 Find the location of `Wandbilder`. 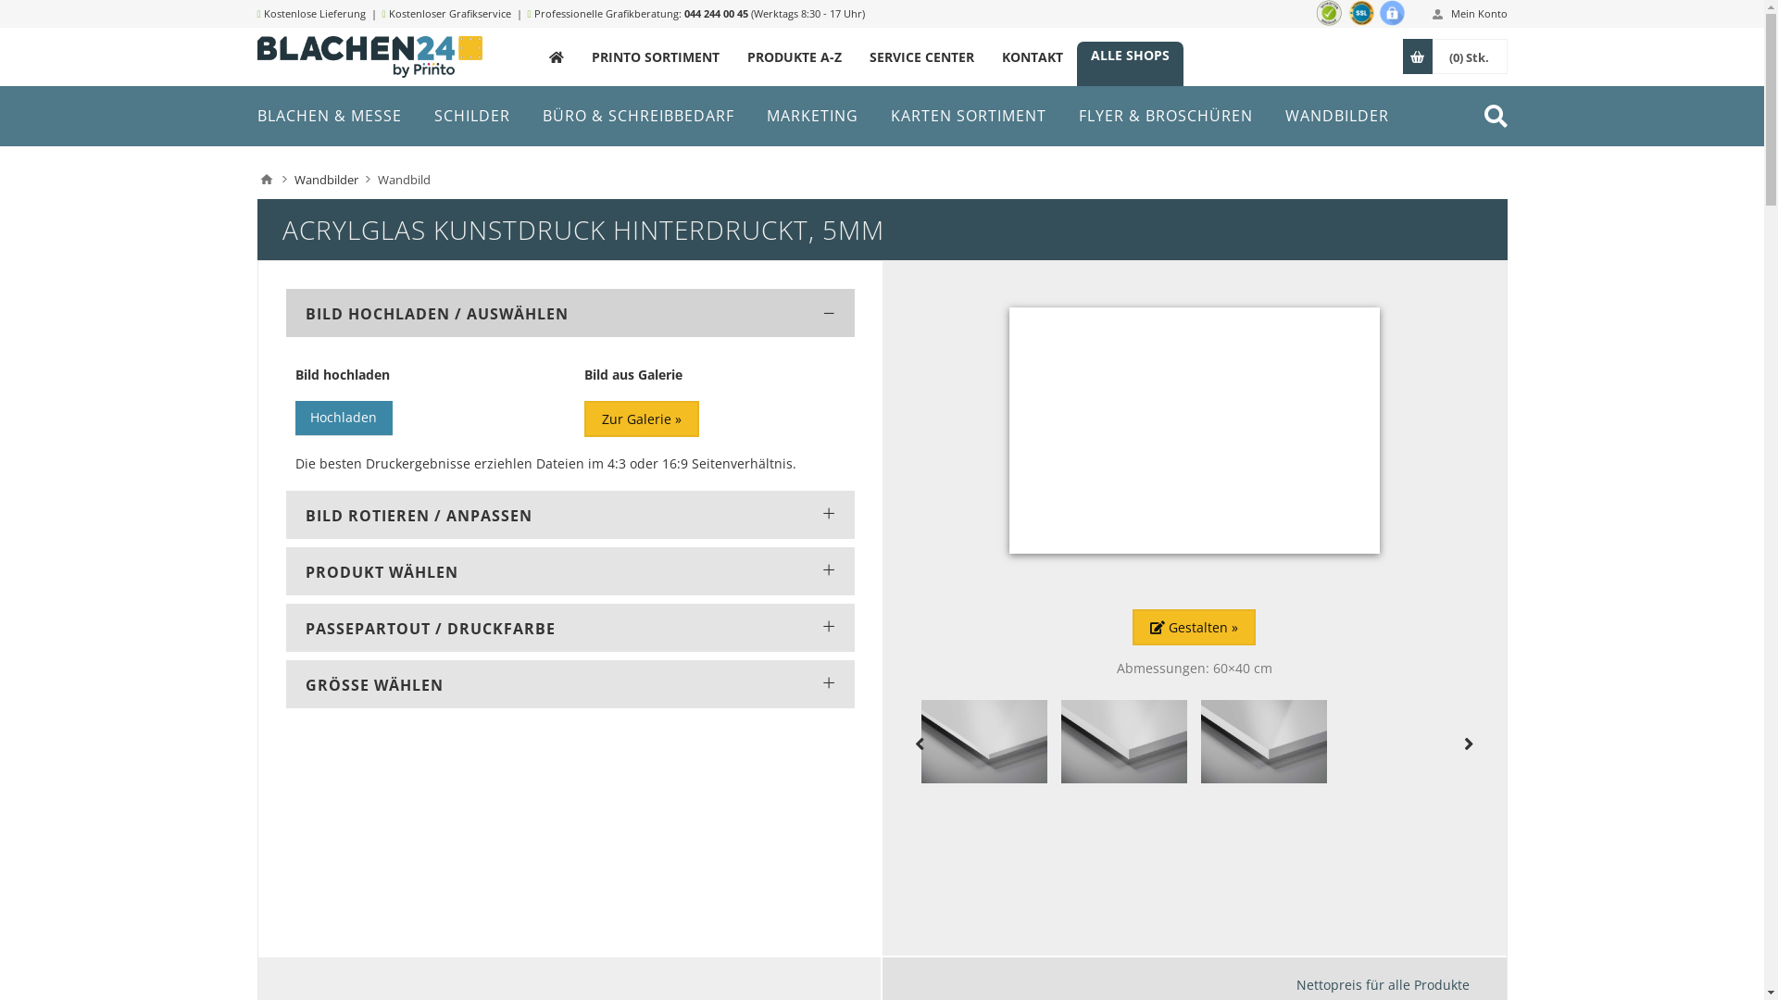

Wandbilder is located at coordinates (326, 180).